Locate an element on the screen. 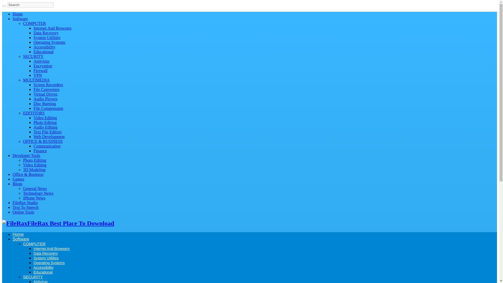 The height and width of the screenshot is (283, 503). Video Editing is located at coordinates (35, 165).